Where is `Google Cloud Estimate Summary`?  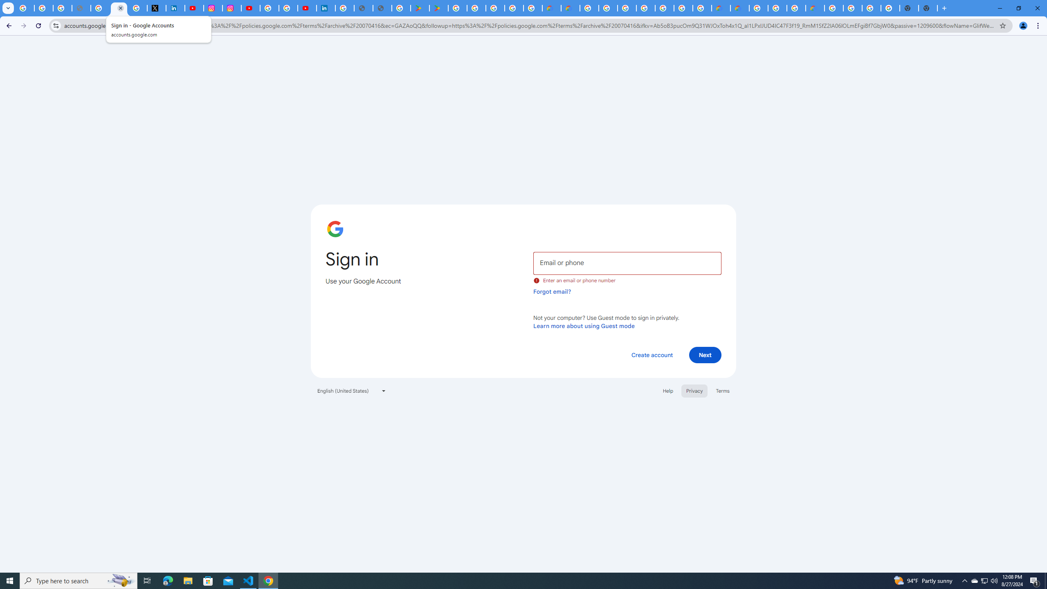 Google Cloud Estimate Summary is located at coordinates (739, 8).